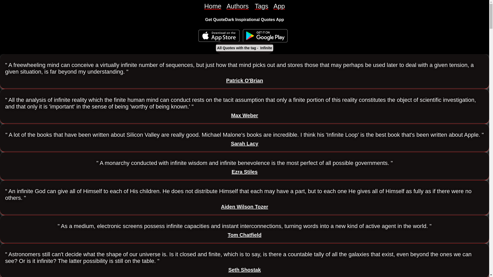 This screenshot has height=277, width=493. Describe the element at coordinates (245, 81) in the screenshot. I see `Patrick O'Brian` at that location.